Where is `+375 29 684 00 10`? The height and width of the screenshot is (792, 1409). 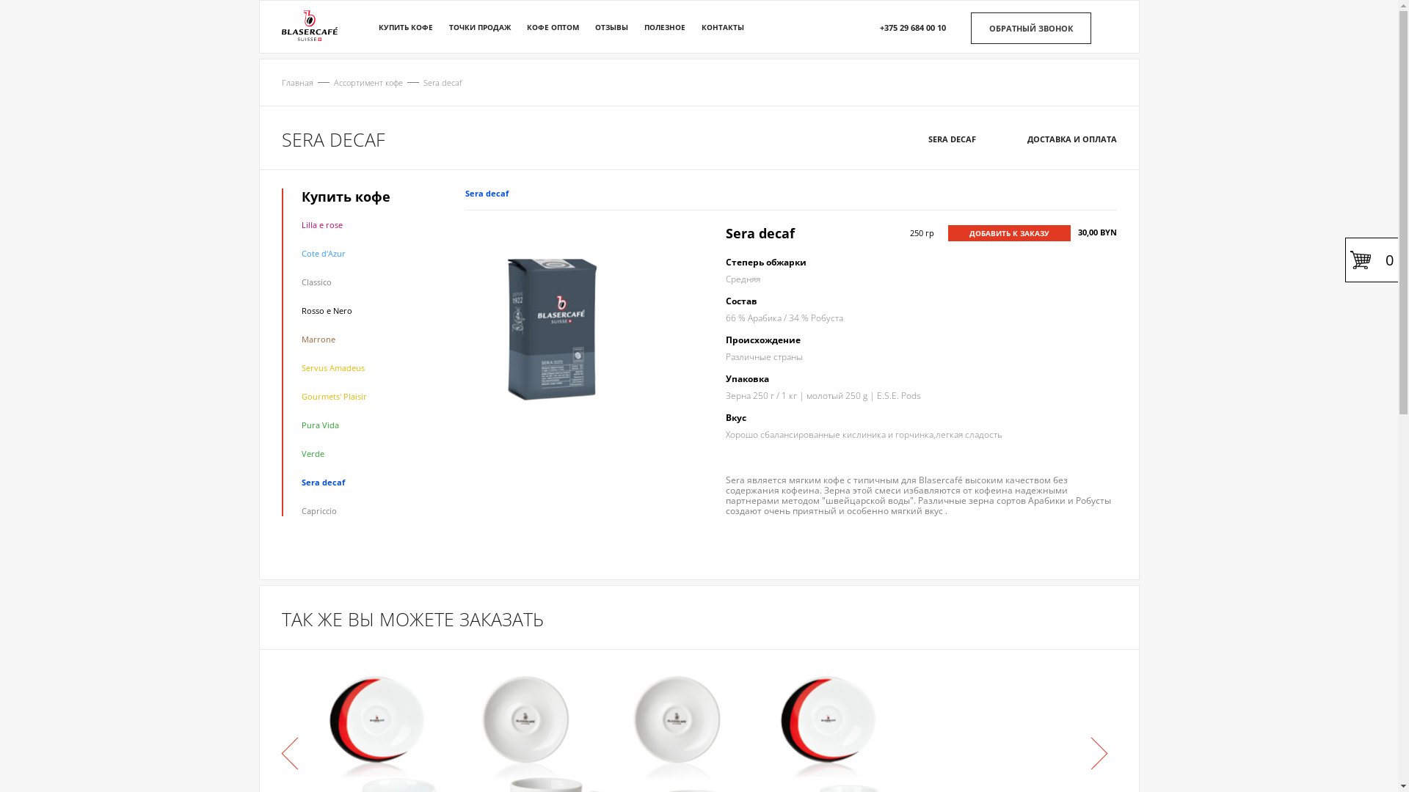 +375 29 684 00 10 is located at coordinates (912, 28).